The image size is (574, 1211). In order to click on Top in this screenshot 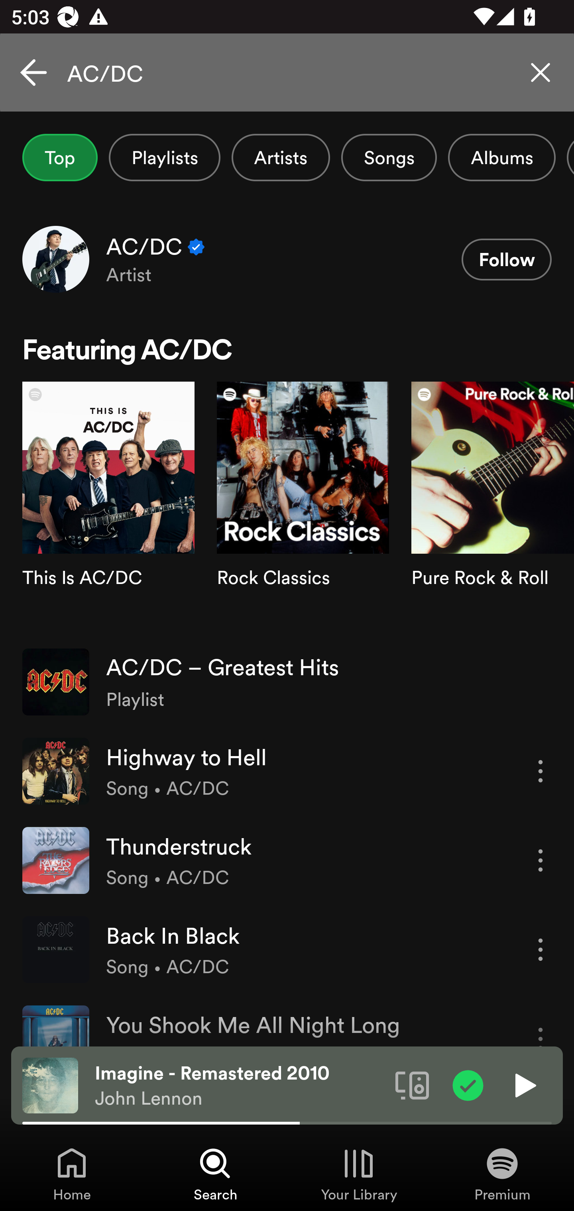, I will do `click(60, 157)`.